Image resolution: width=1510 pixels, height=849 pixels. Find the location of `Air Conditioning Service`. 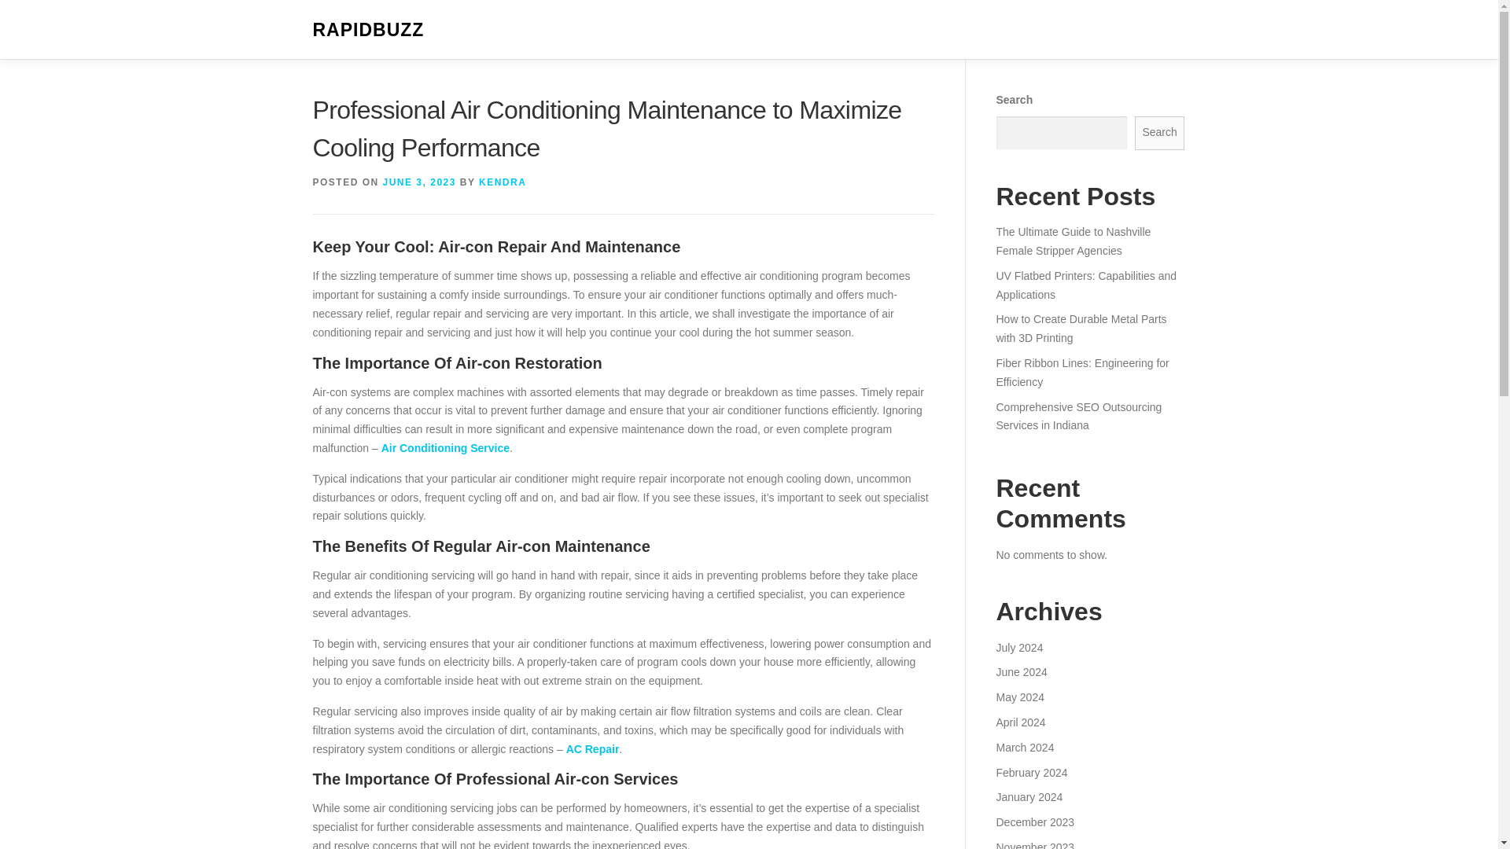

Air Conditioning Service is located at coordinates (445, 447).